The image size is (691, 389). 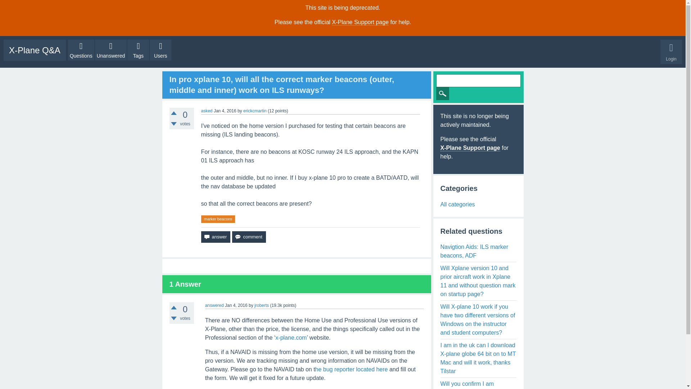 I want to click on Tags, so click(x=138, y=50).